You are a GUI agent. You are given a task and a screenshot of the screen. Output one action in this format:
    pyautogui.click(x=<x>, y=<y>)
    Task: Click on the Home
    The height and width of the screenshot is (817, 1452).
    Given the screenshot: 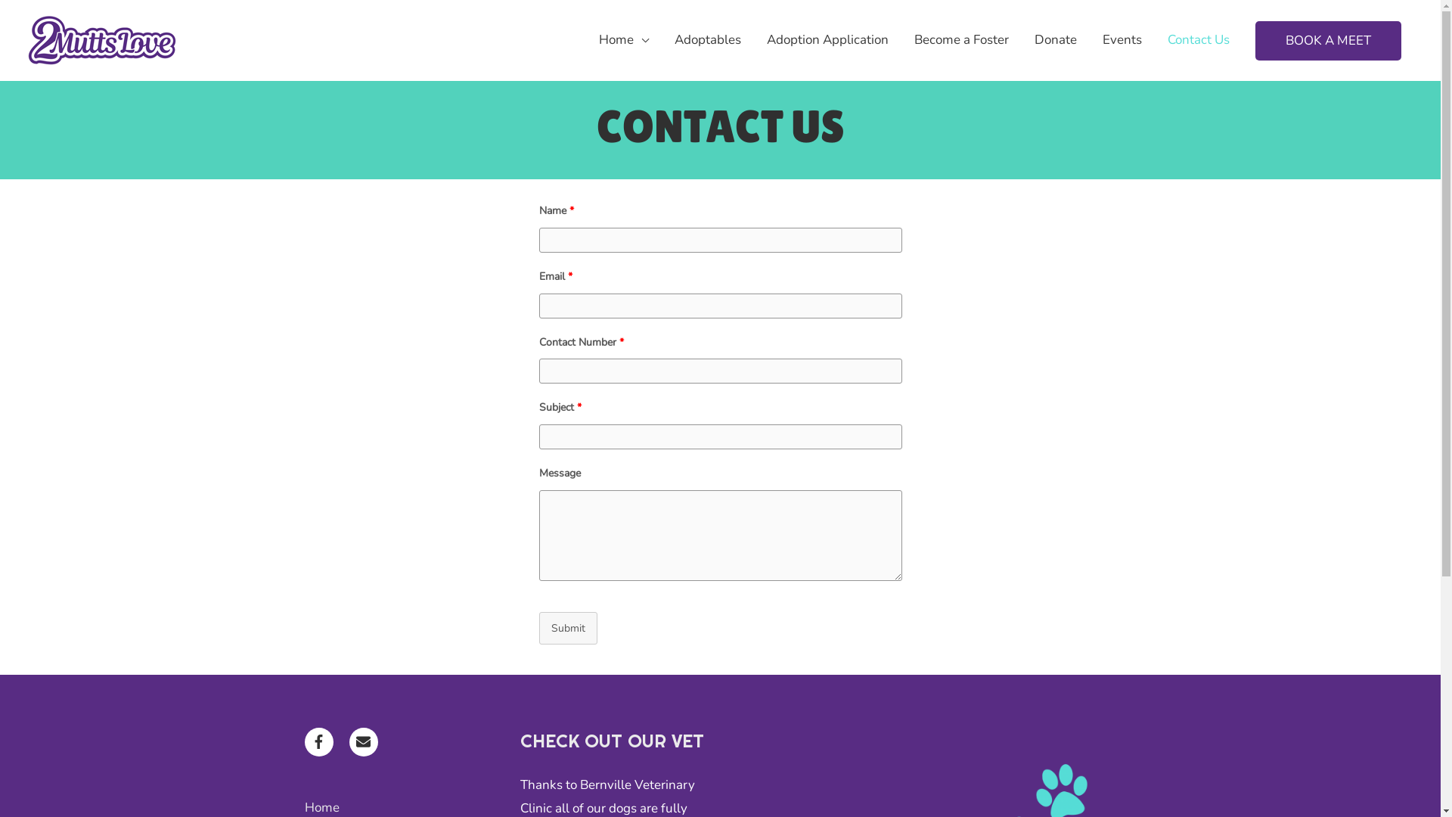 What is the action you would take?
    pyautogui.click(x=624, y=40)
    